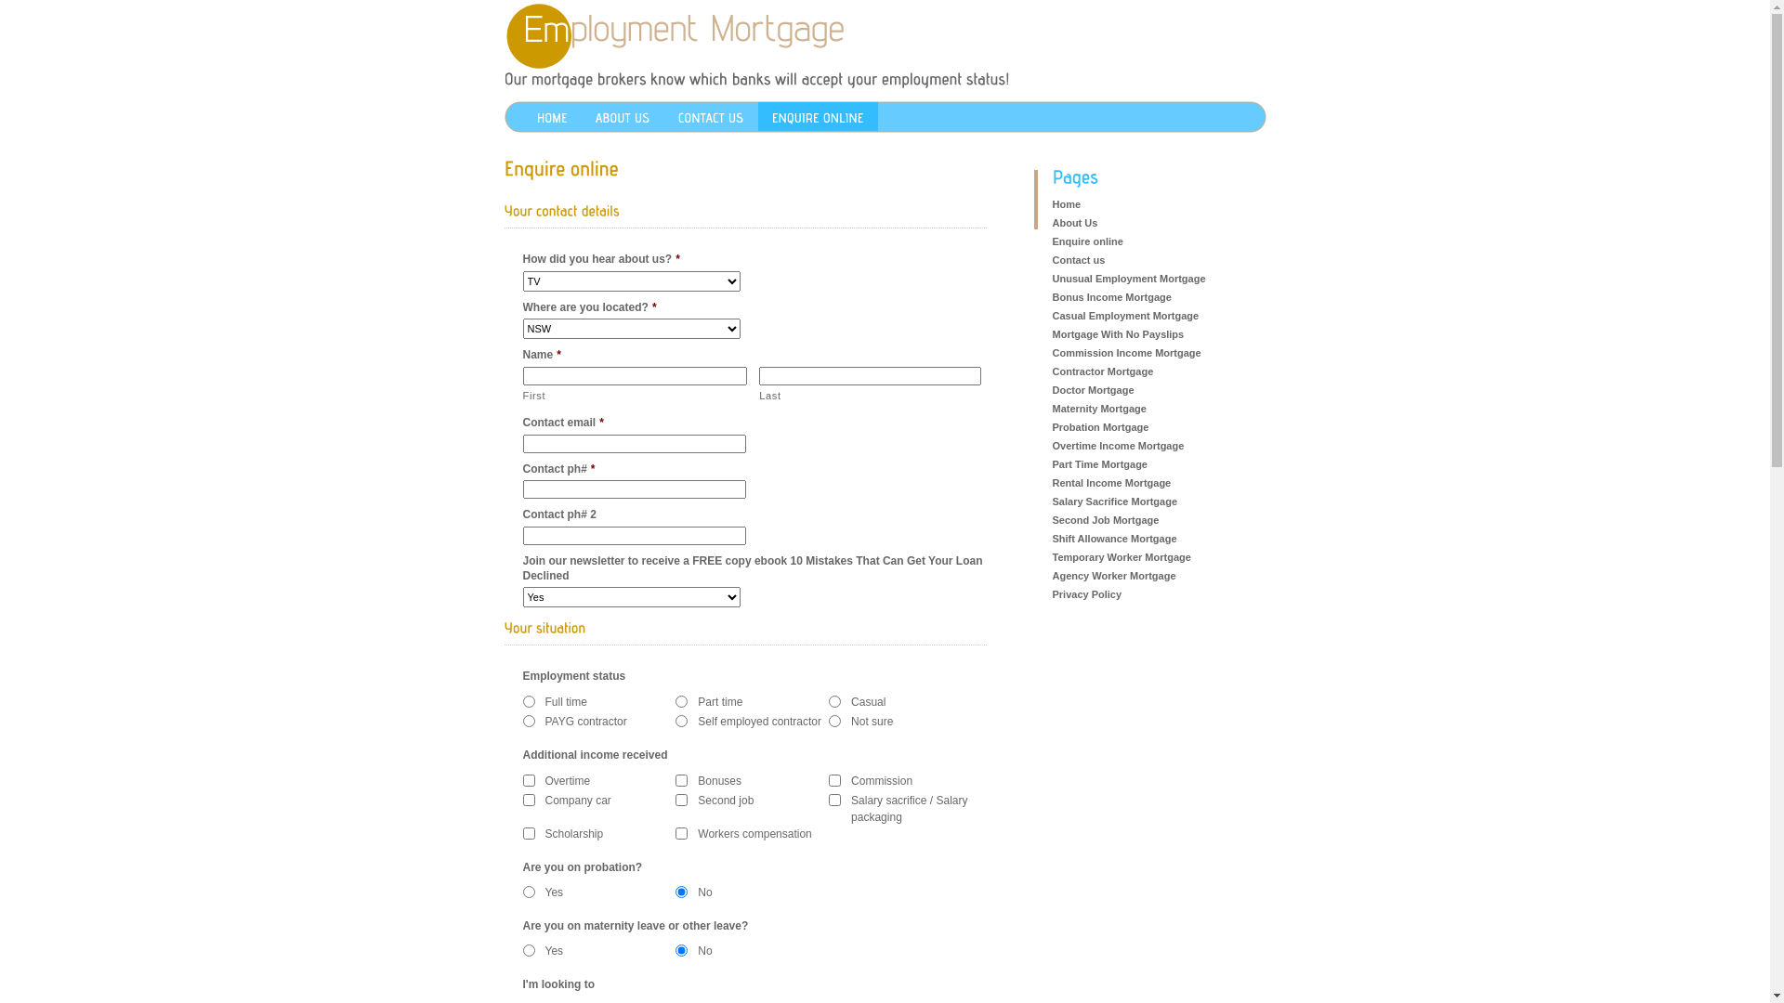 Image resolution: width=1784 pixels, height=1003 pixels. I want to click on Commission Income Mortgage, so click(1126, 353).